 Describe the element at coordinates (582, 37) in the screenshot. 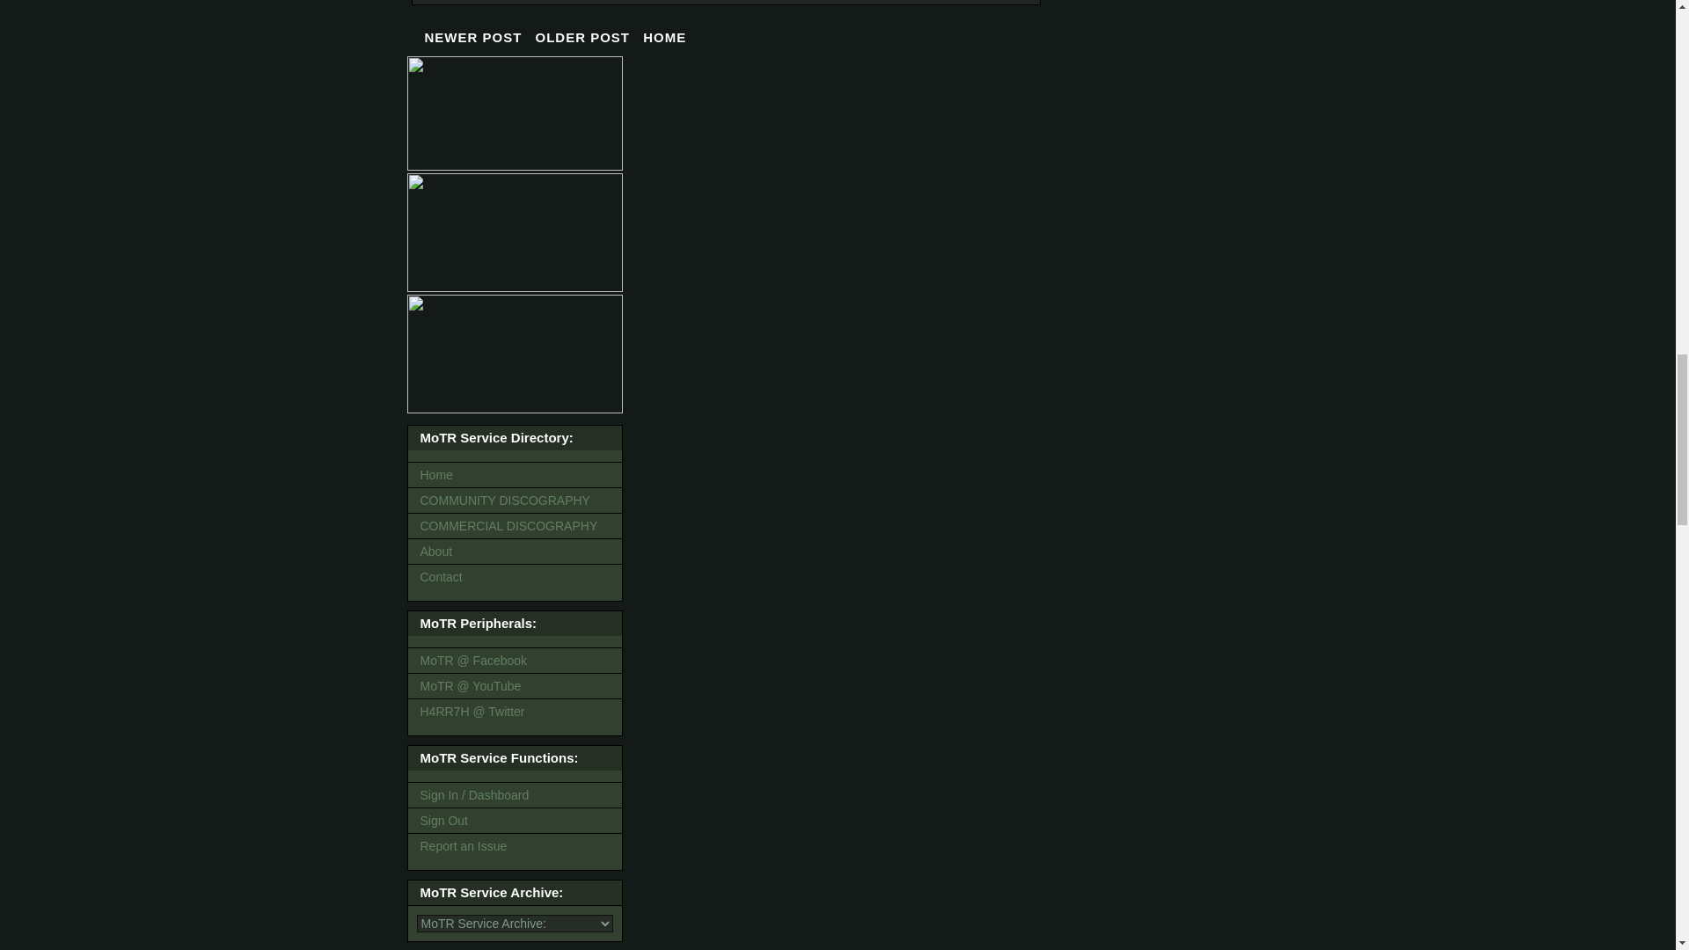

I see `Older Post` at that location.